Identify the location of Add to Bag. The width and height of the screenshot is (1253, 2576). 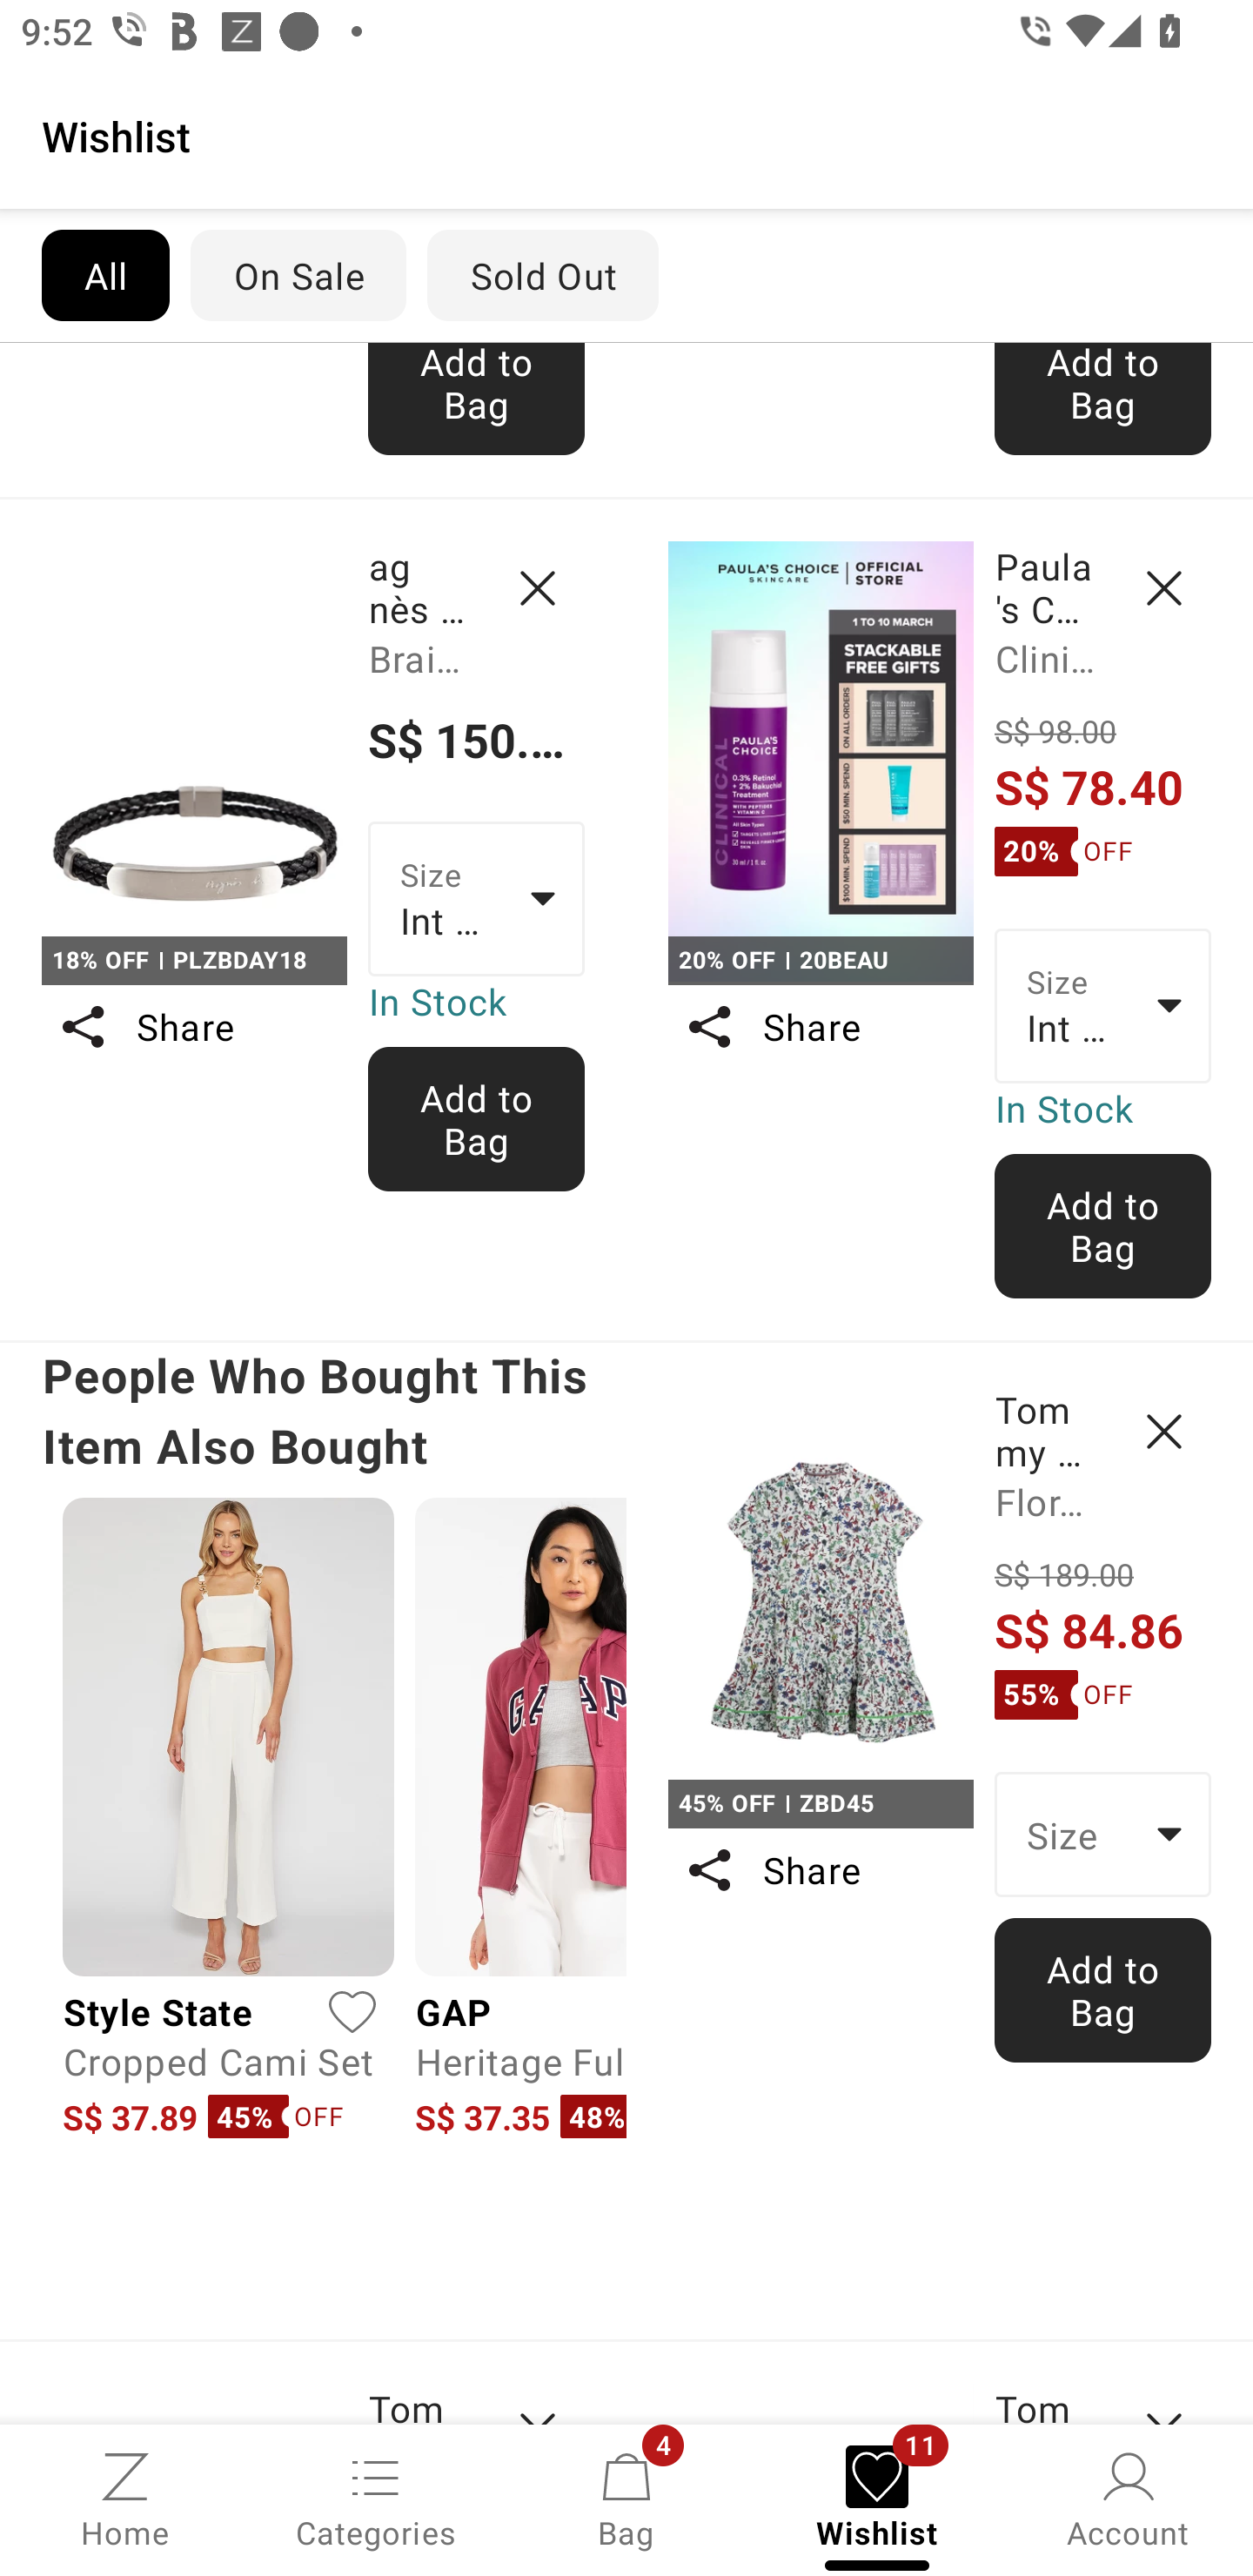
(477, 1117).